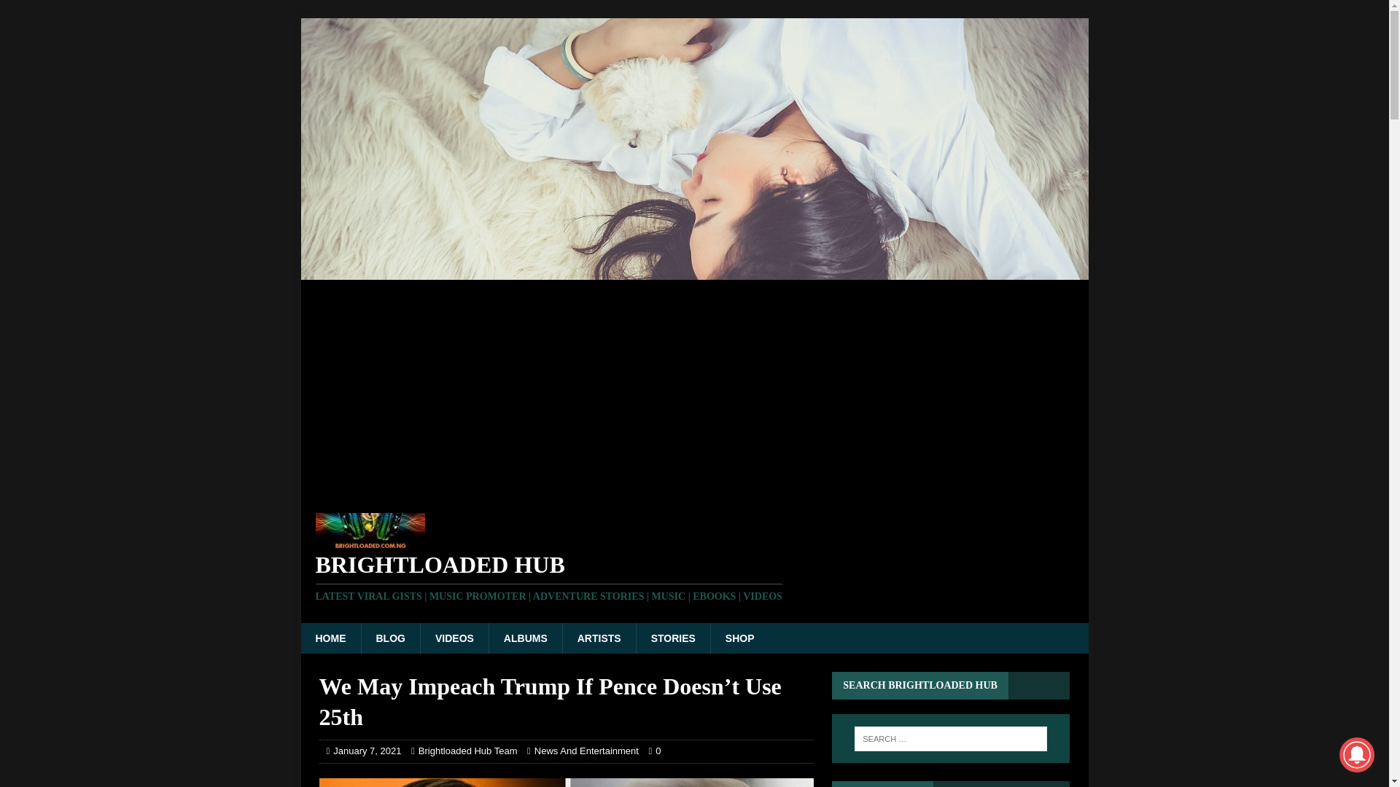  What do you see at coordinates (599, 638) in the screenshot?
I see `ARTISTS` at bounding box center [599, 638].